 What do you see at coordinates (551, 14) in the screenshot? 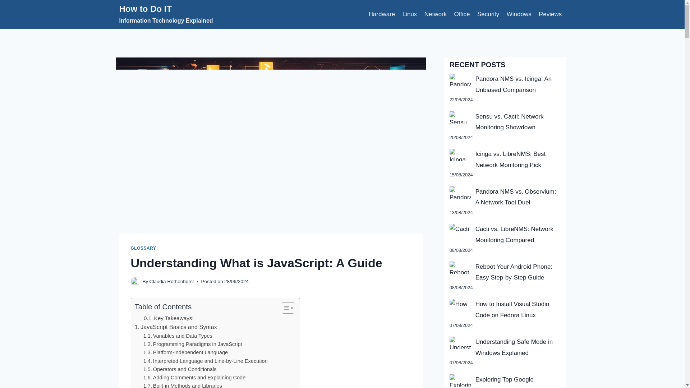
I see `Reviews` at bounding box center [551, 14].